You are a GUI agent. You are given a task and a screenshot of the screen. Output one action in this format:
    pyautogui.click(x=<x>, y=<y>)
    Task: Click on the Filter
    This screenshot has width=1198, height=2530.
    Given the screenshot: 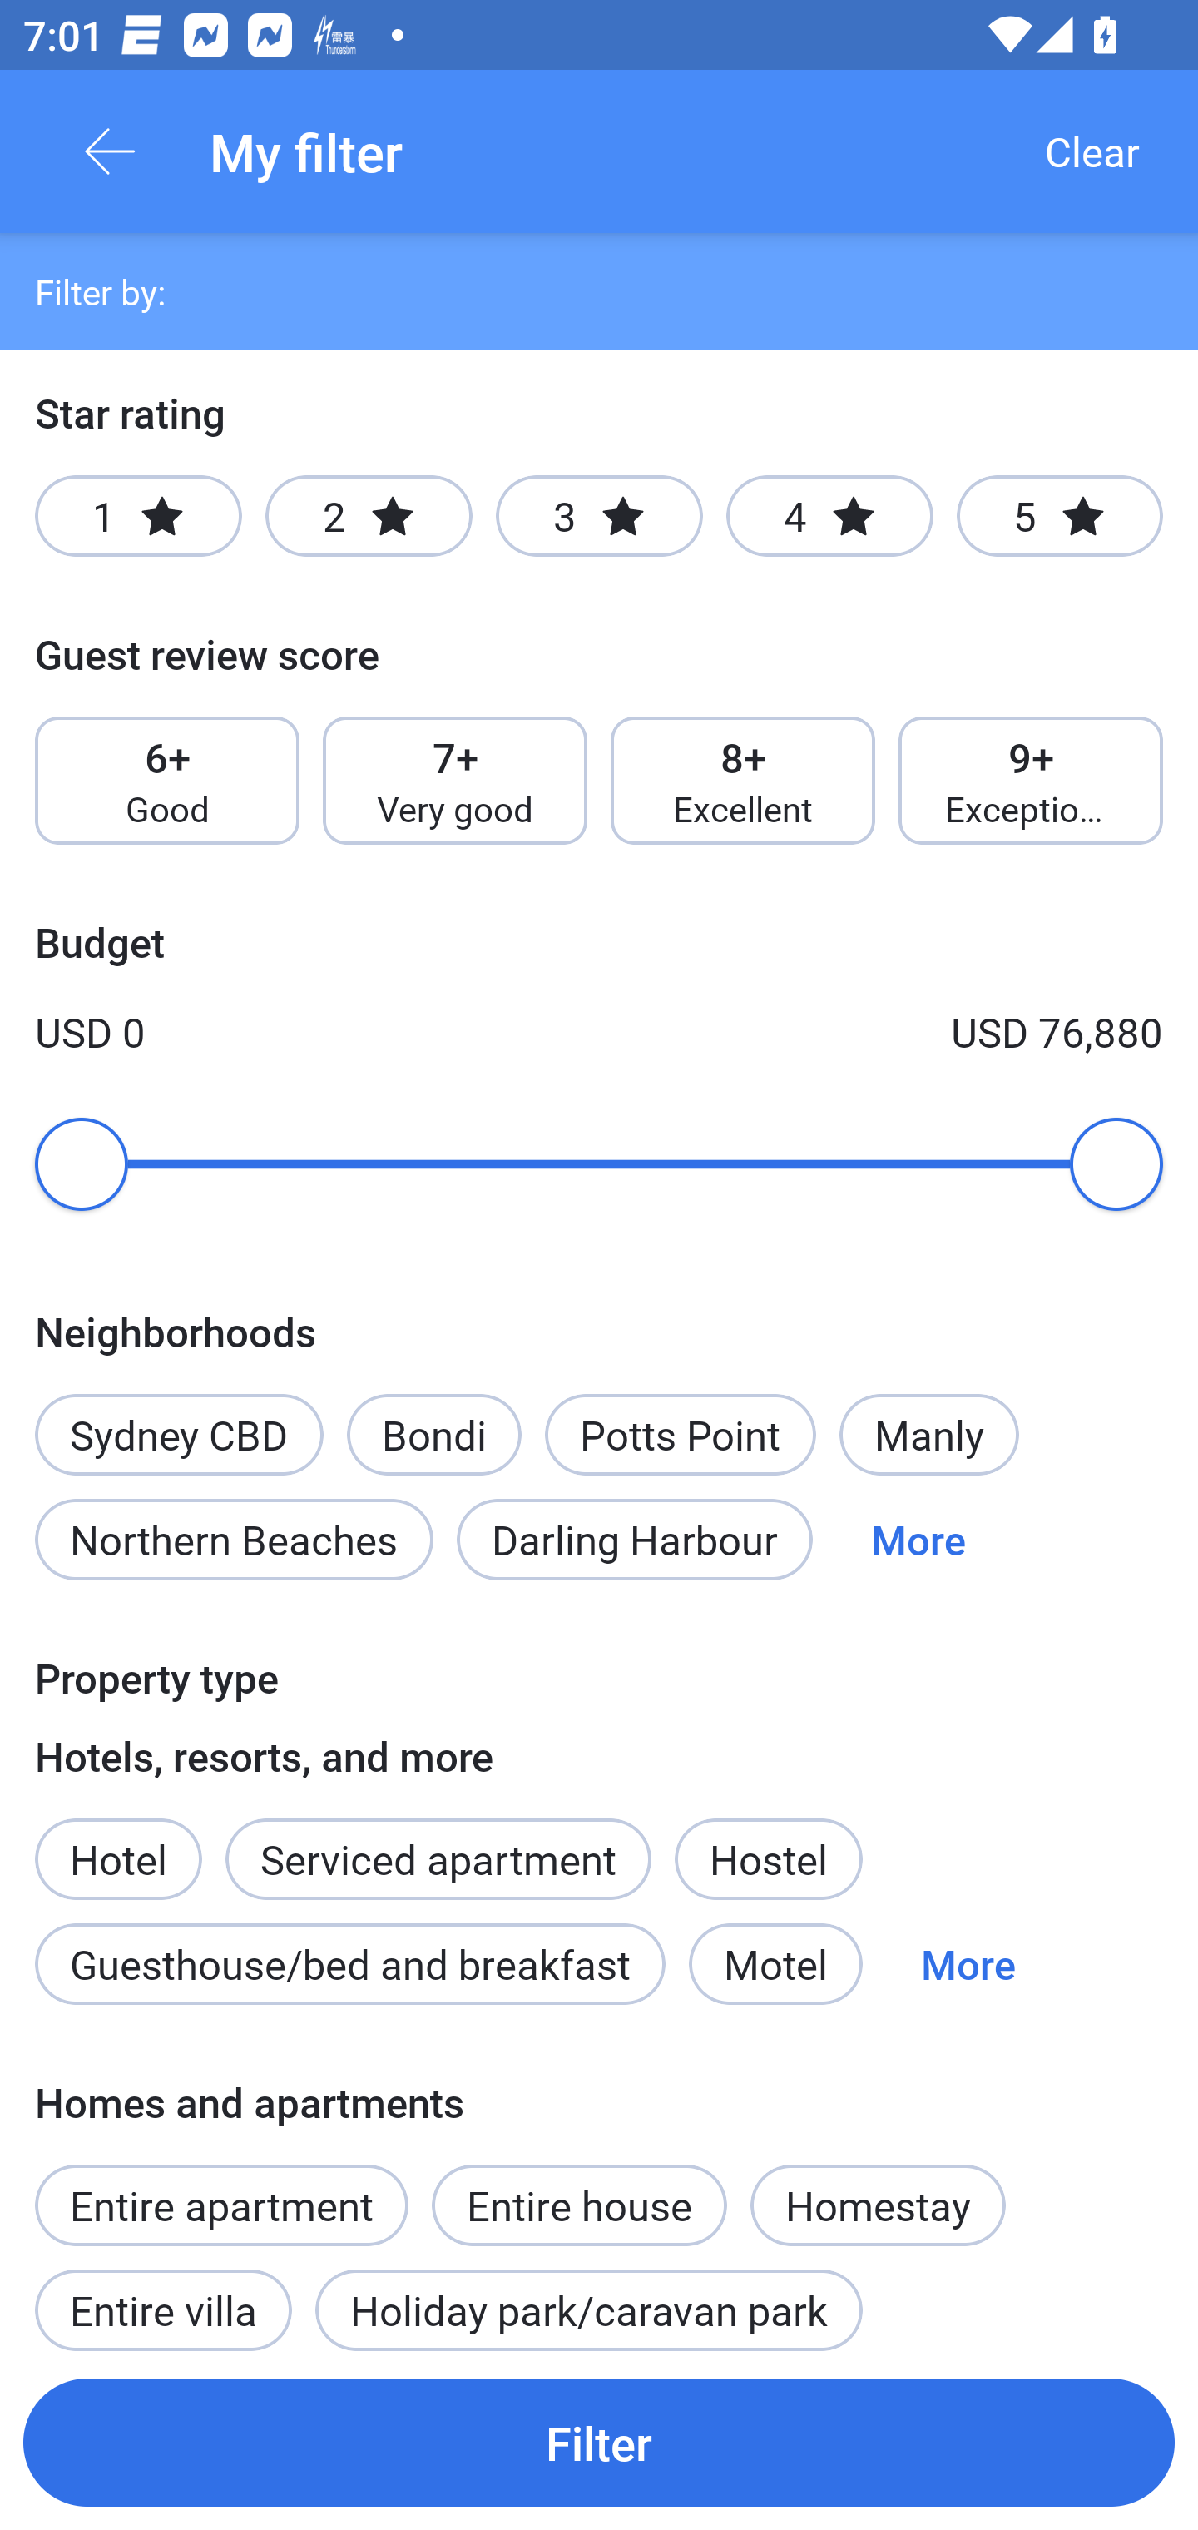 What is the action you would take?
    pyautogui.click(x=599, y=2442)
    